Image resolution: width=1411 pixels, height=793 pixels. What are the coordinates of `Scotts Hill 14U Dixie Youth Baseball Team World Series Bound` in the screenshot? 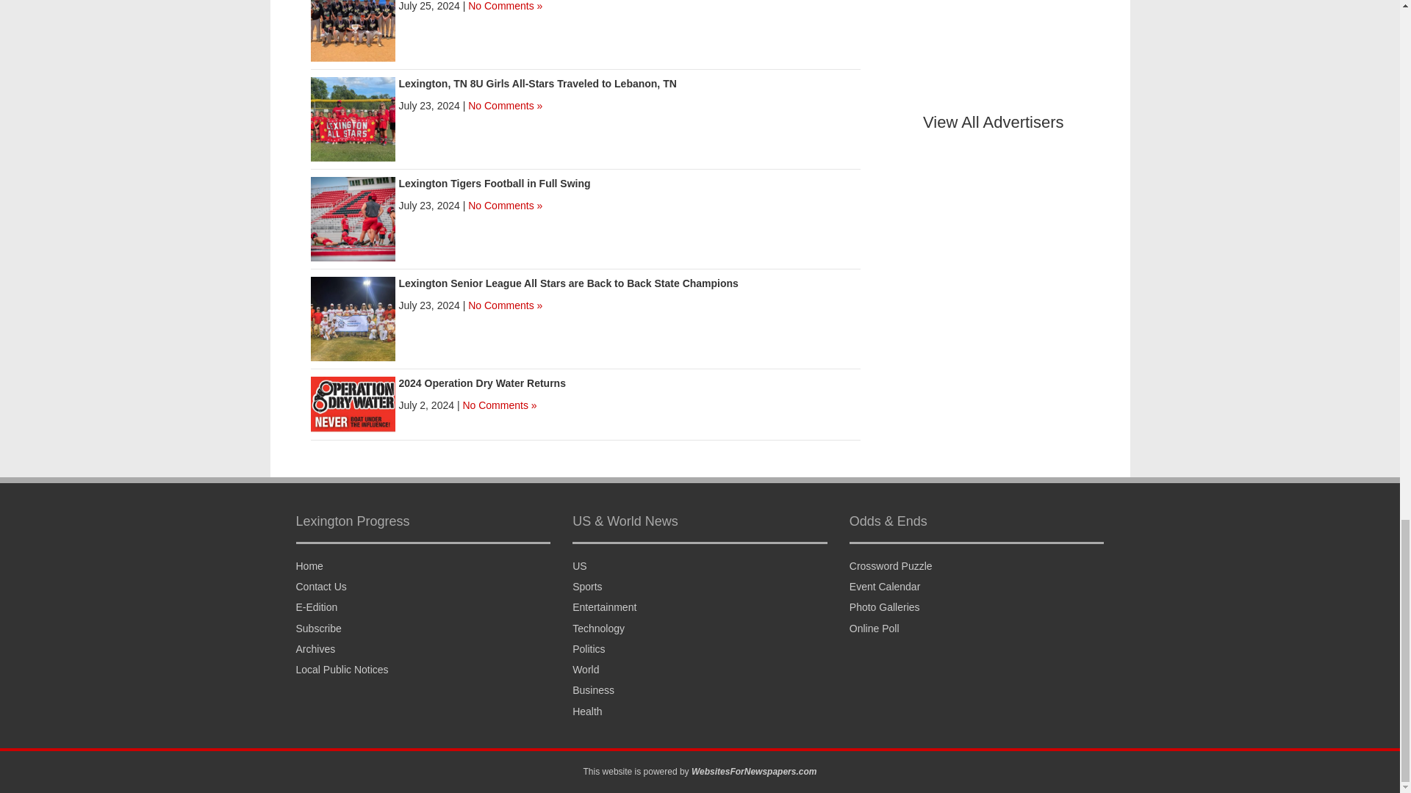 It's located at (353, 18).